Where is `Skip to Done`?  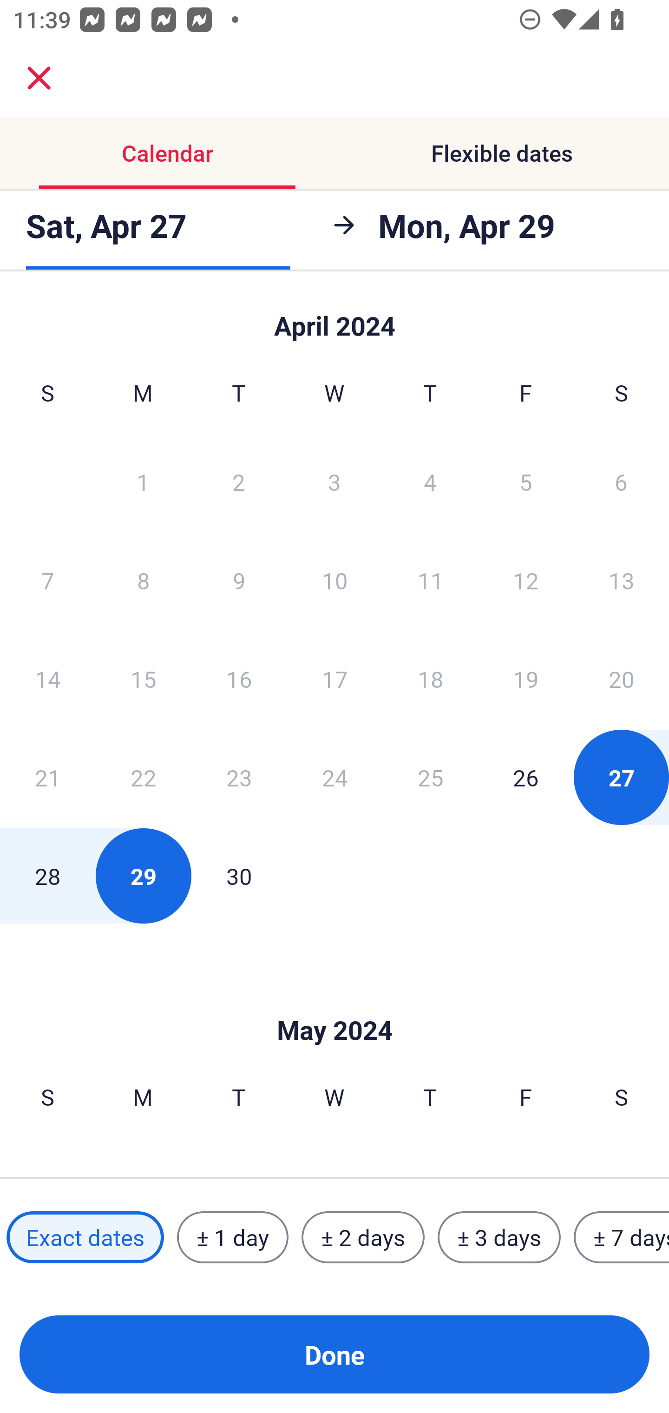
Skip to Done is located at coordinates (334, 1002).